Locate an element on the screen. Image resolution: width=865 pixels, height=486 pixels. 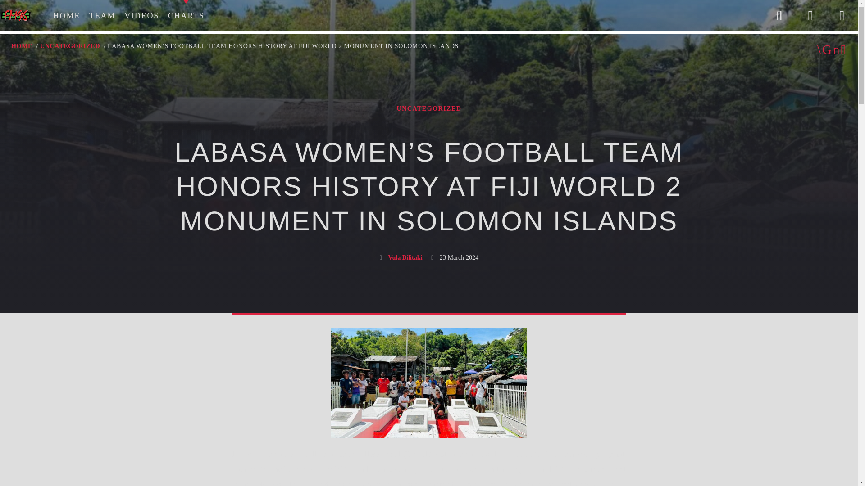
CHARTS is located at coordinates (186, 16).